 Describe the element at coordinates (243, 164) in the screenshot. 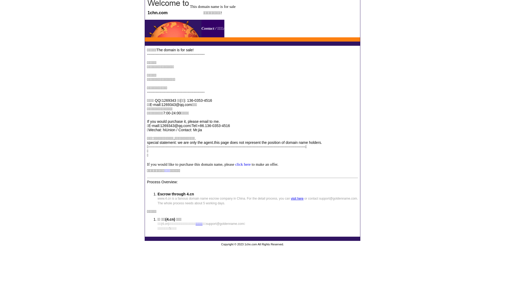

I see `click here` at that location.